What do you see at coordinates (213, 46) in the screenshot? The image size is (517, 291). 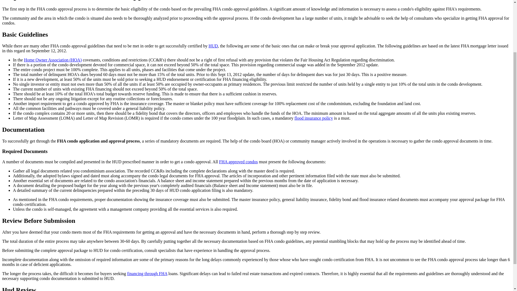 I see `HUD` at bounding box center [213, 46].